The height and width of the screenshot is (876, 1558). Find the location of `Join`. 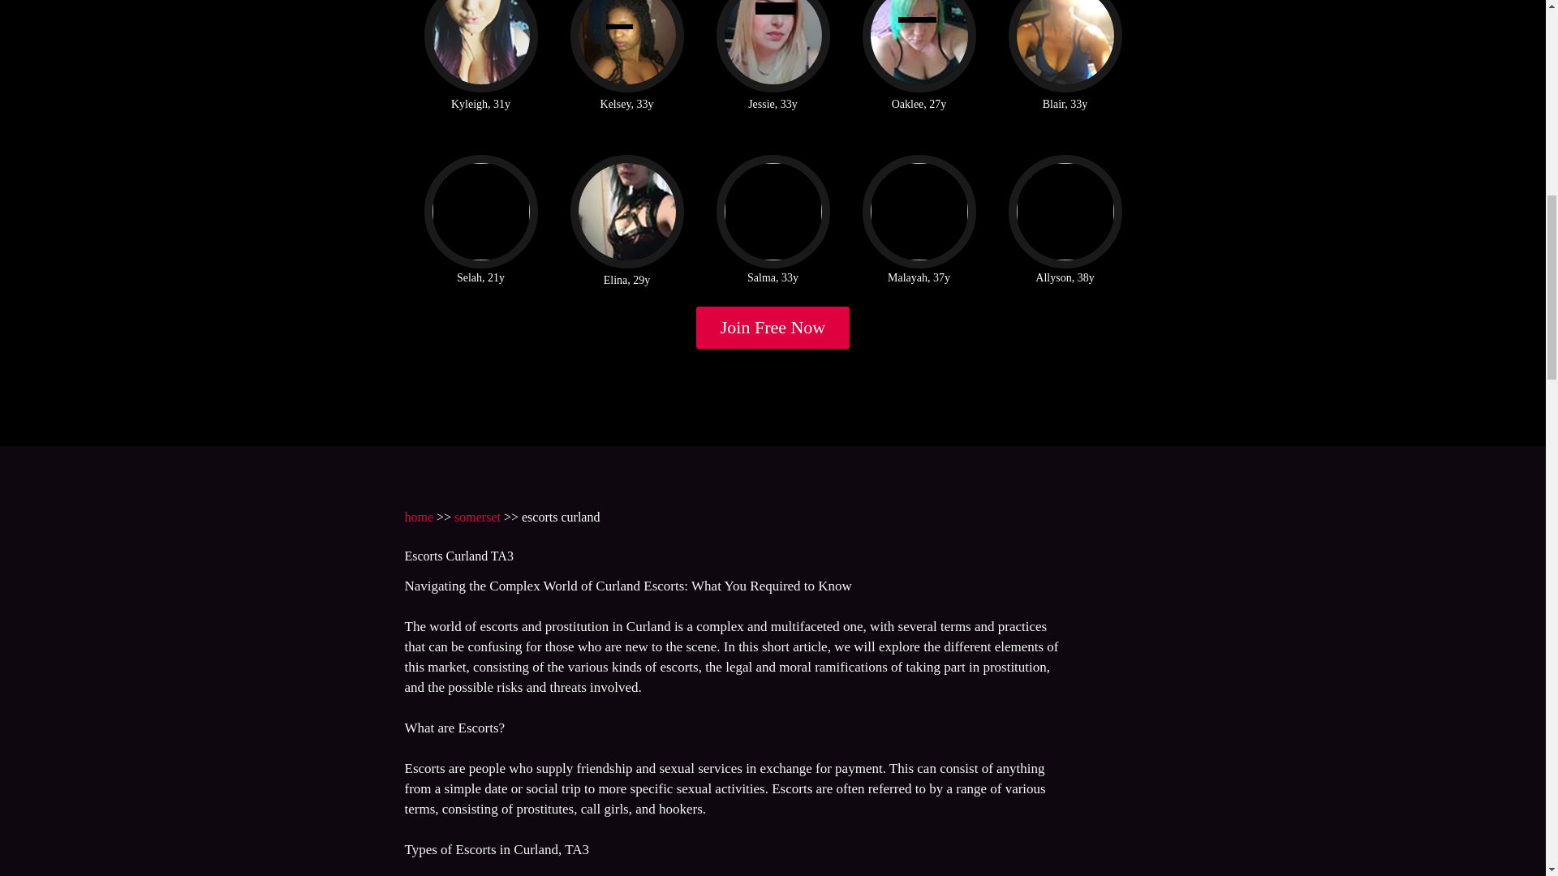

Join is located at coordinates (773, 328).